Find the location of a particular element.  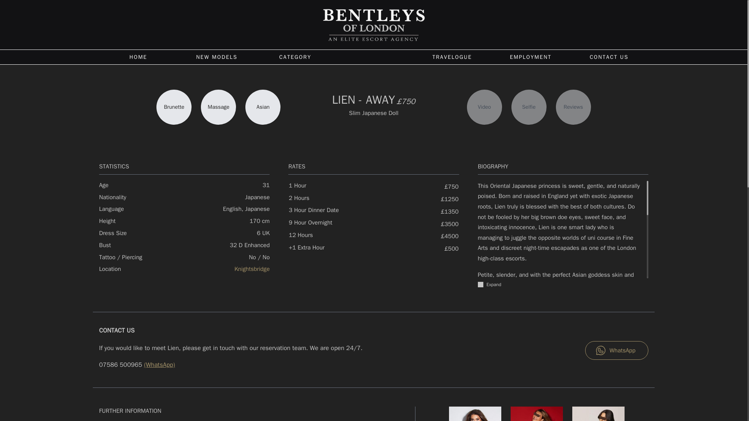

CATEGORY is located at coordinates (295, 57).